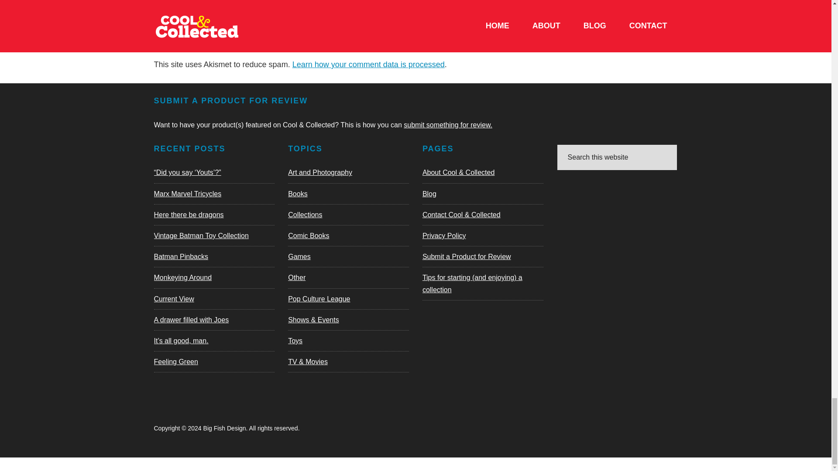 Image resolution: width=838 pixels, height=471 pixels. What do you see at coordinates (368, 65) in the screenshot?
I see `Learn how your comment data is processed` at bounding box center [368, 65].